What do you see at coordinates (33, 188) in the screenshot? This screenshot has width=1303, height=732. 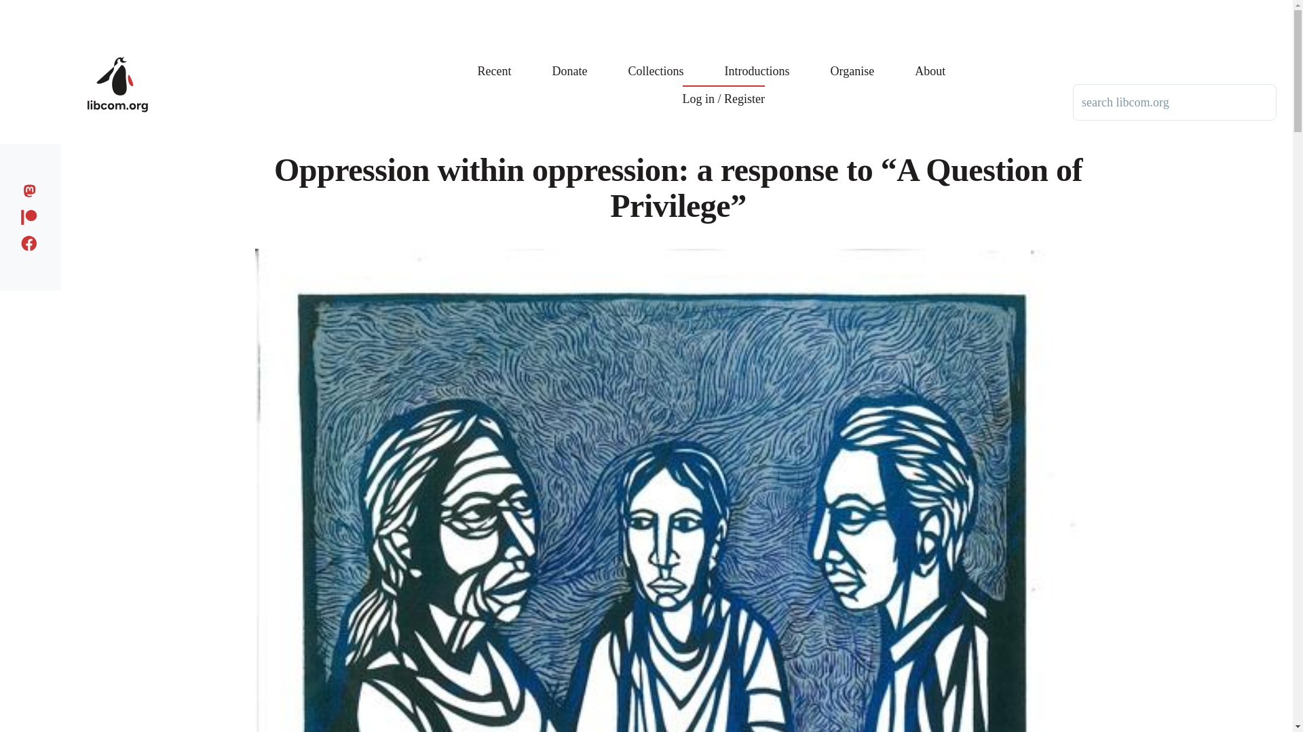 I see `Follow us on Mastodon` at bounding box center [33, 188].